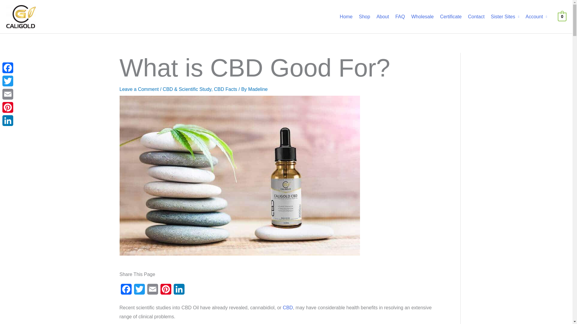 This screenshot has height=324, width=577. Describe the element at coordinates (225, 89) in the screenshot. I see `CBD Facts` at that location.